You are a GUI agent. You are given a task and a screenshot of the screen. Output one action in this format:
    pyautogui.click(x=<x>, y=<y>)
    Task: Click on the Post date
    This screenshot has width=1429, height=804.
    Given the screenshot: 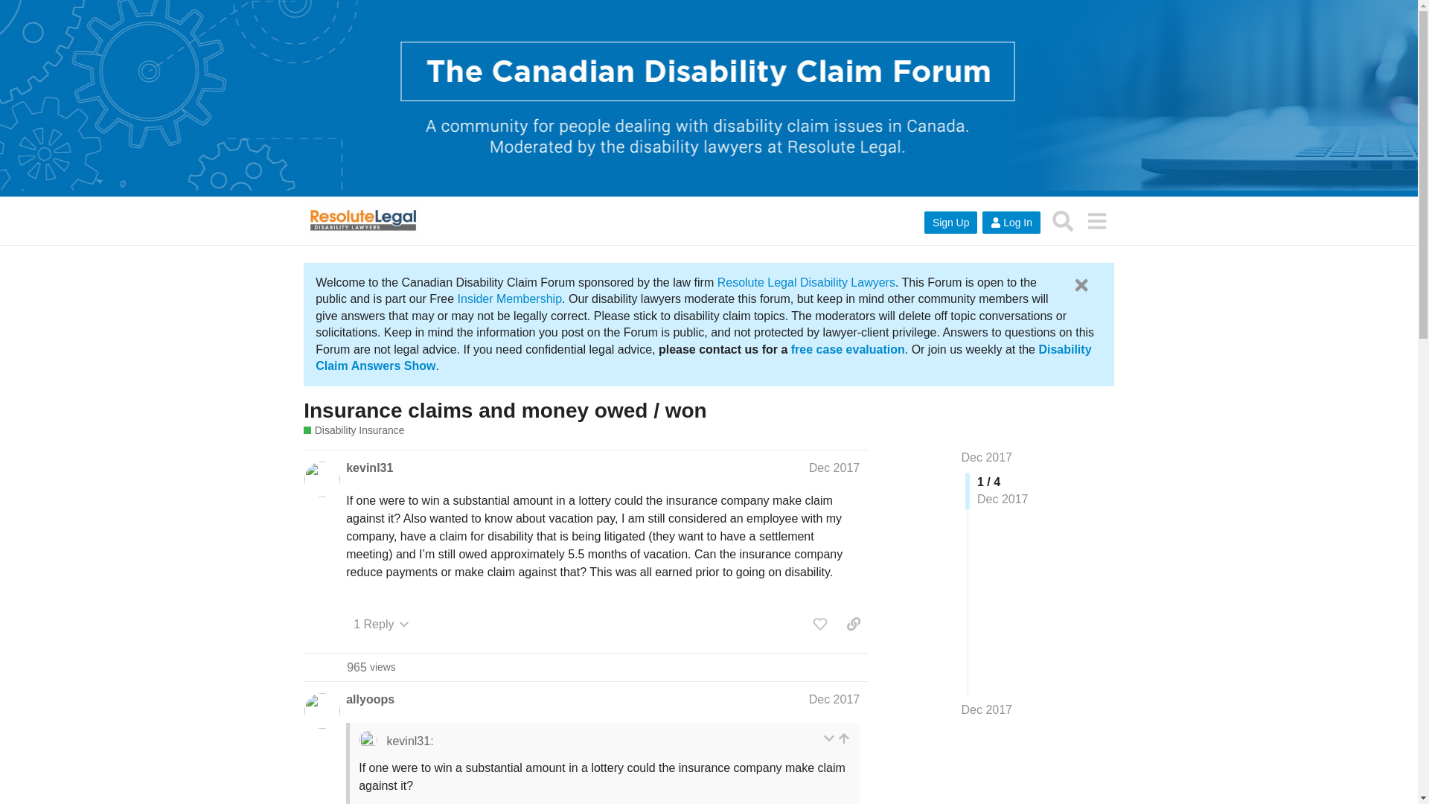 What is the action you would take?
    pyautogui.click(x=371, y=667)
    